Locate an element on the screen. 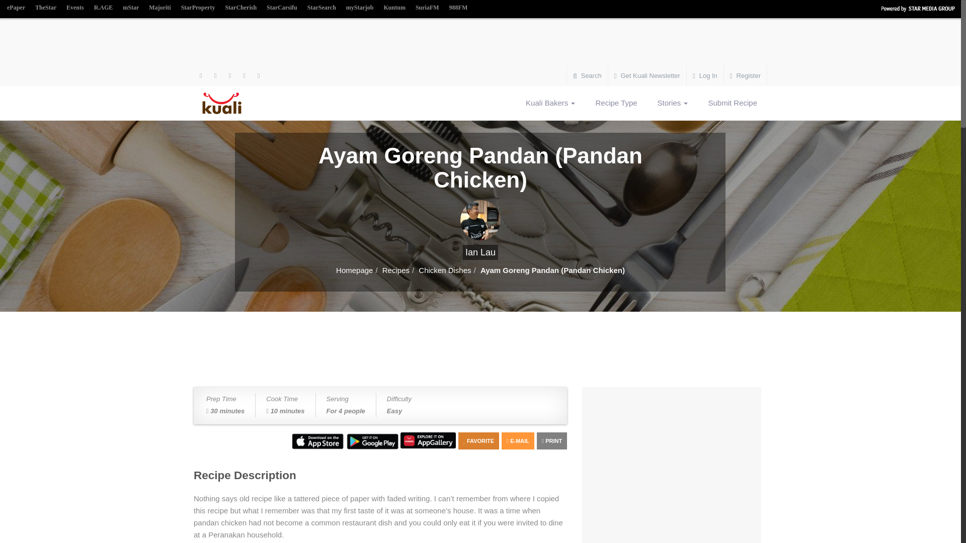 This screenshot has height=543, width=966. Log In is located at coordinates (705, 75).